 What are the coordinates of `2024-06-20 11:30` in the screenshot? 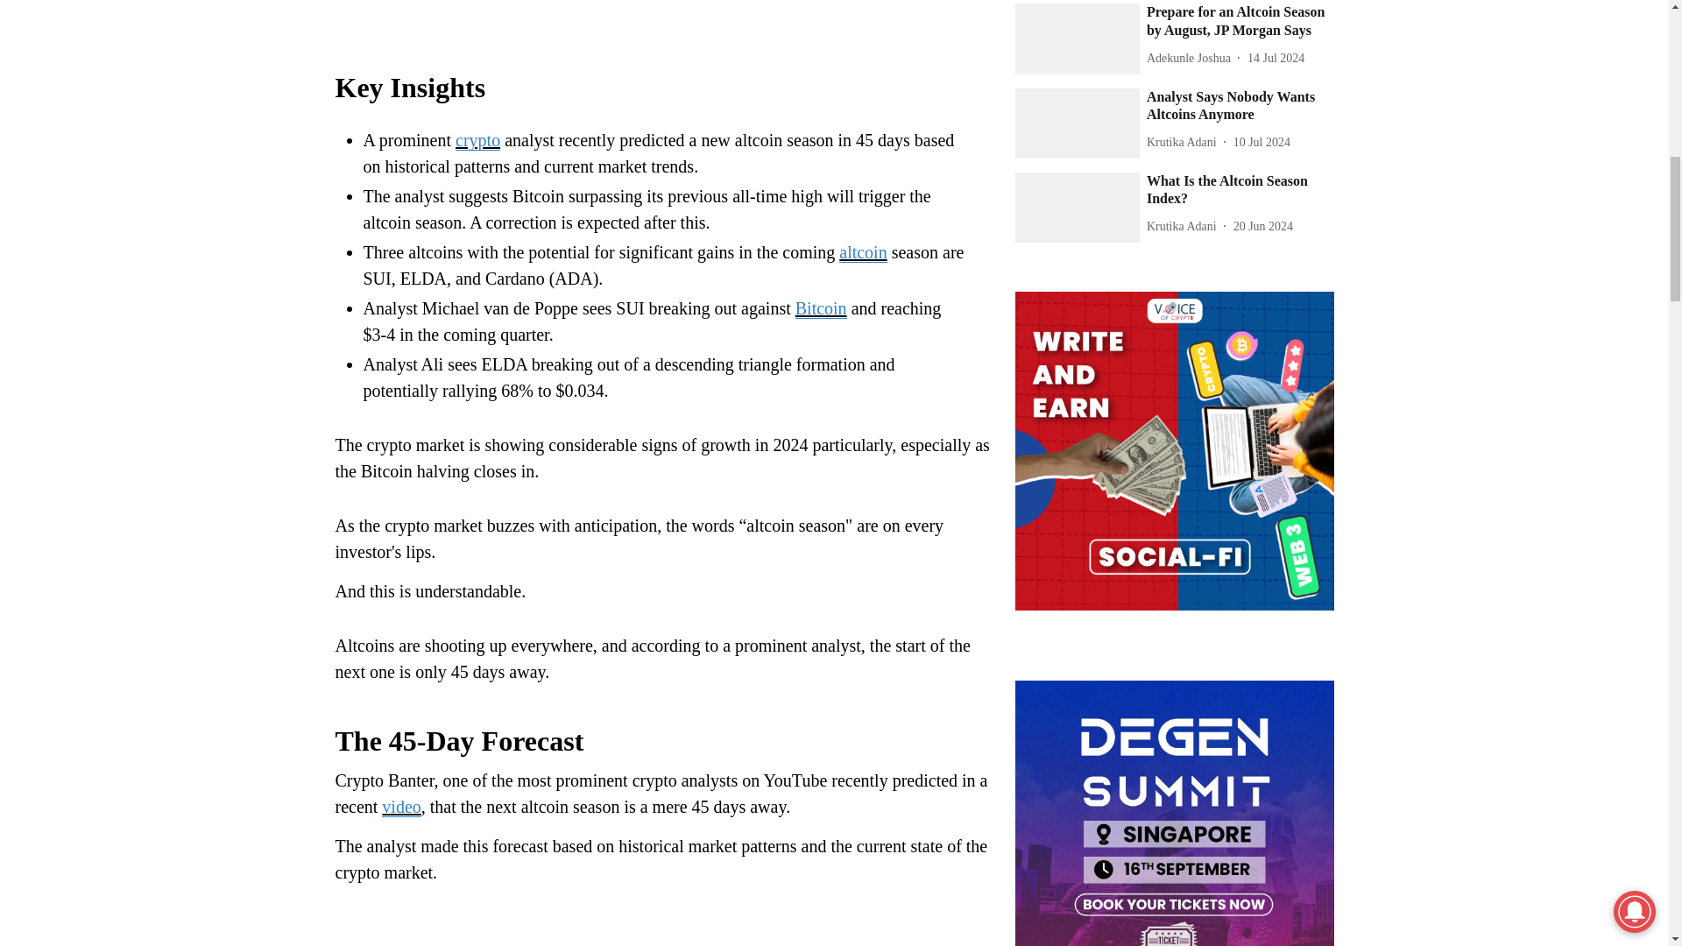 It's located at (1263, 226).